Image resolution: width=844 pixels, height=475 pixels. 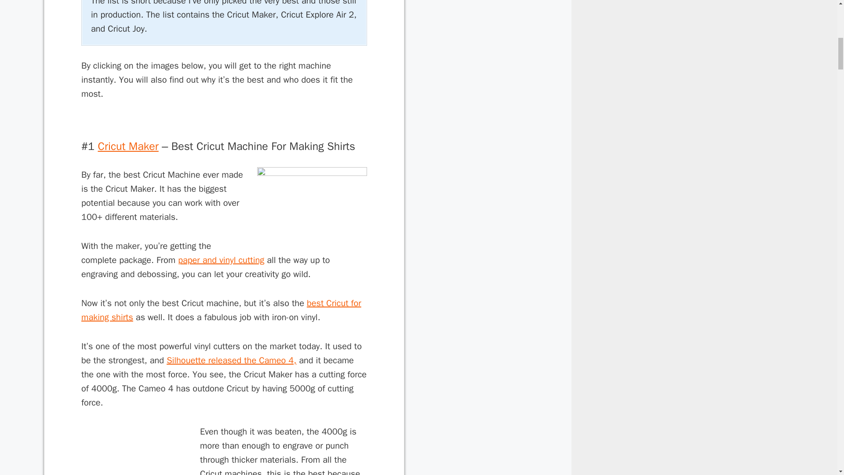 What do you see at coordinates (221, 311) in the screenshot?
I see `best Cricut for making shirts` at bounding box center [221, 311].